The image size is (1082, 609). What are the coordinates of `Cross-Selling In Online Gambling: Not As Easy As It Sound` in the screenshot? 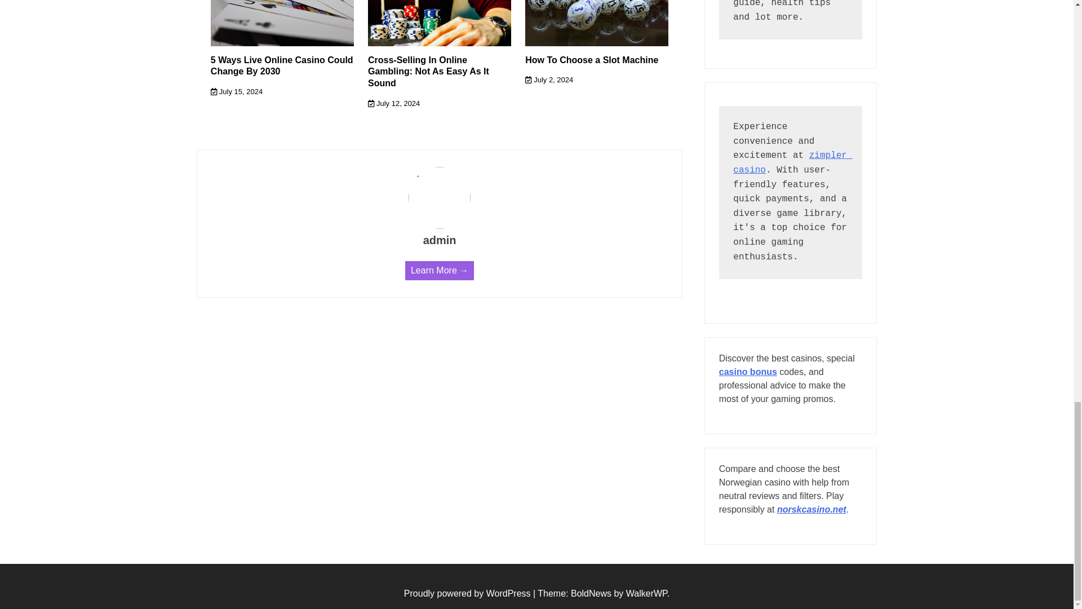 It's located at (428, 71).